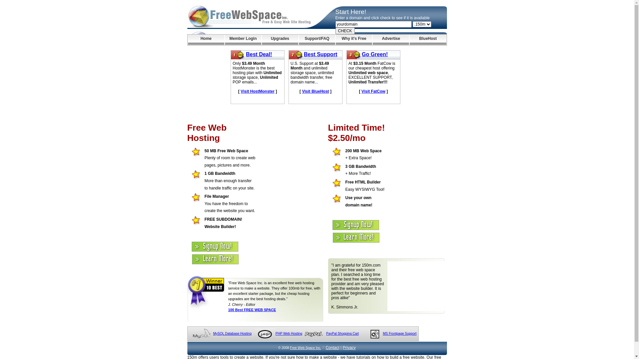 The height and width of the screenshot is (359, 639). I want to click on Support/FAQ, so click(317, 40).